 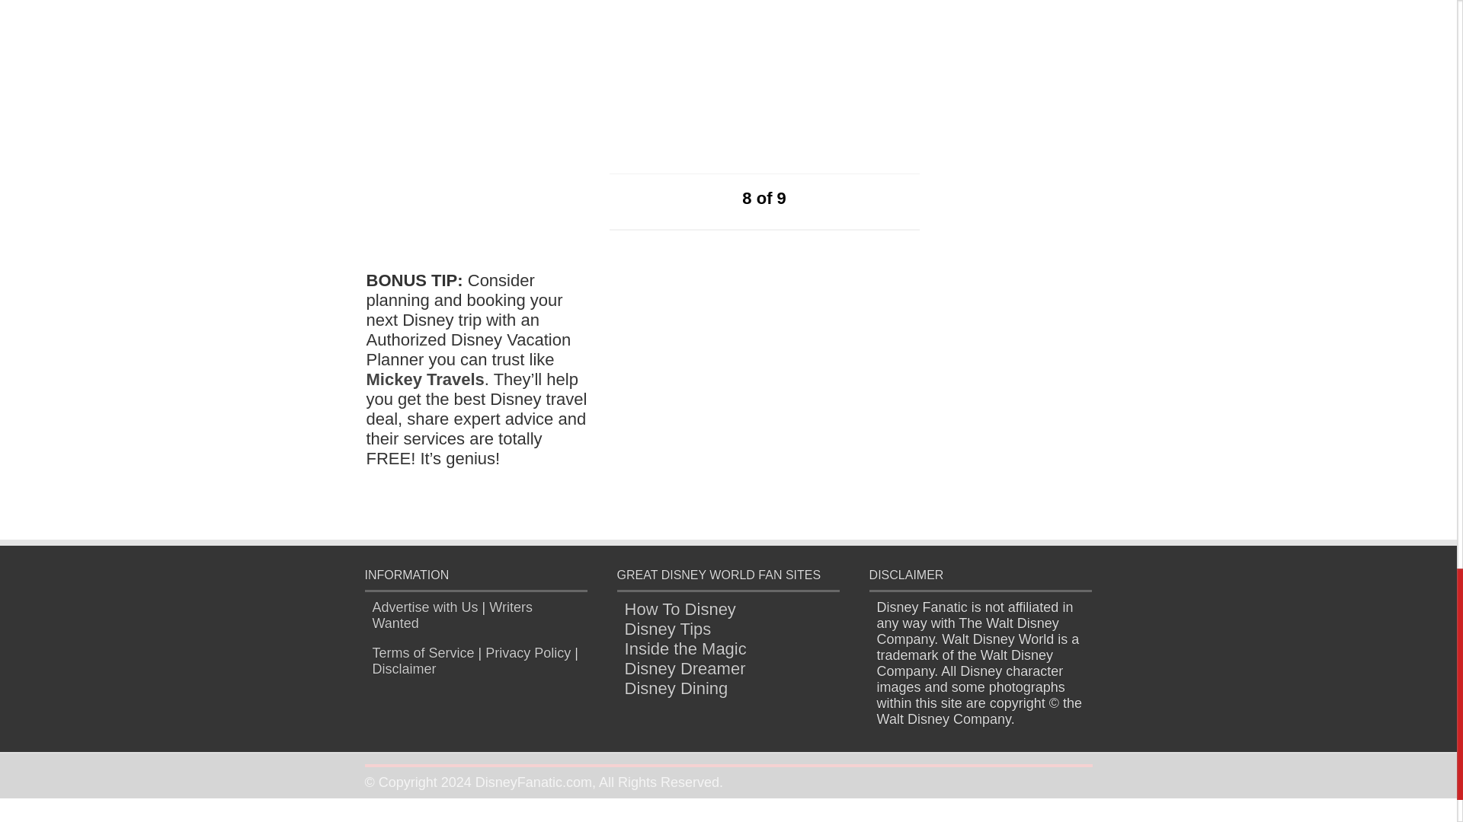 I want to click on Inside the Magic, so click(x=685, y=648).